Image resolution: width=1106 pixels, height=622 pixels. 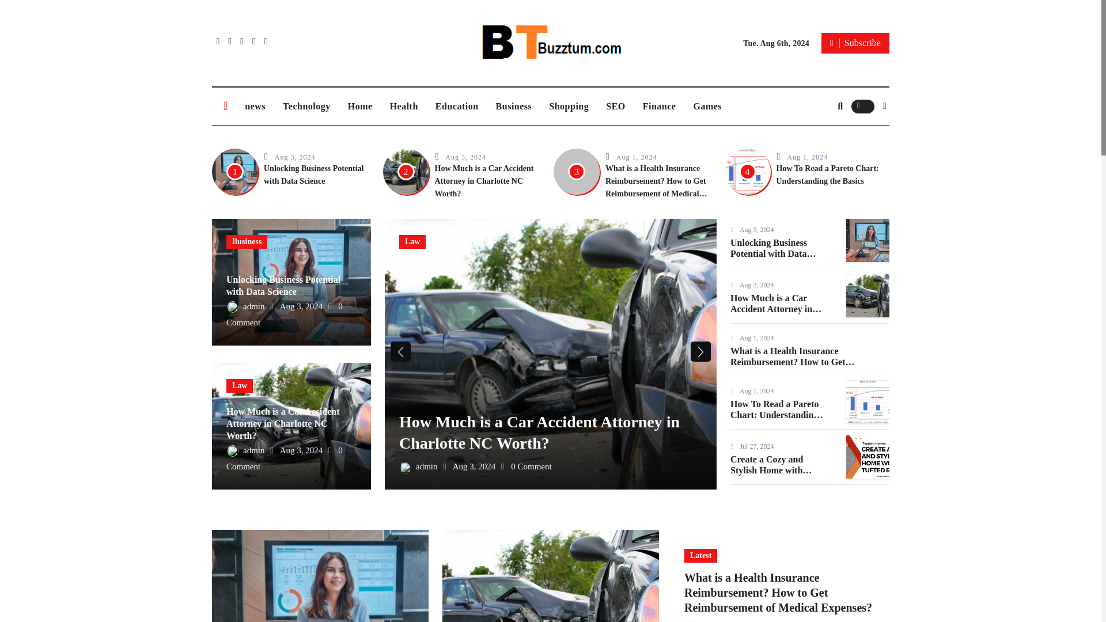 What do you see at coordinates (855, 43) in the screenshot?
I see `Subscribe` at bounding box center [855, 43].